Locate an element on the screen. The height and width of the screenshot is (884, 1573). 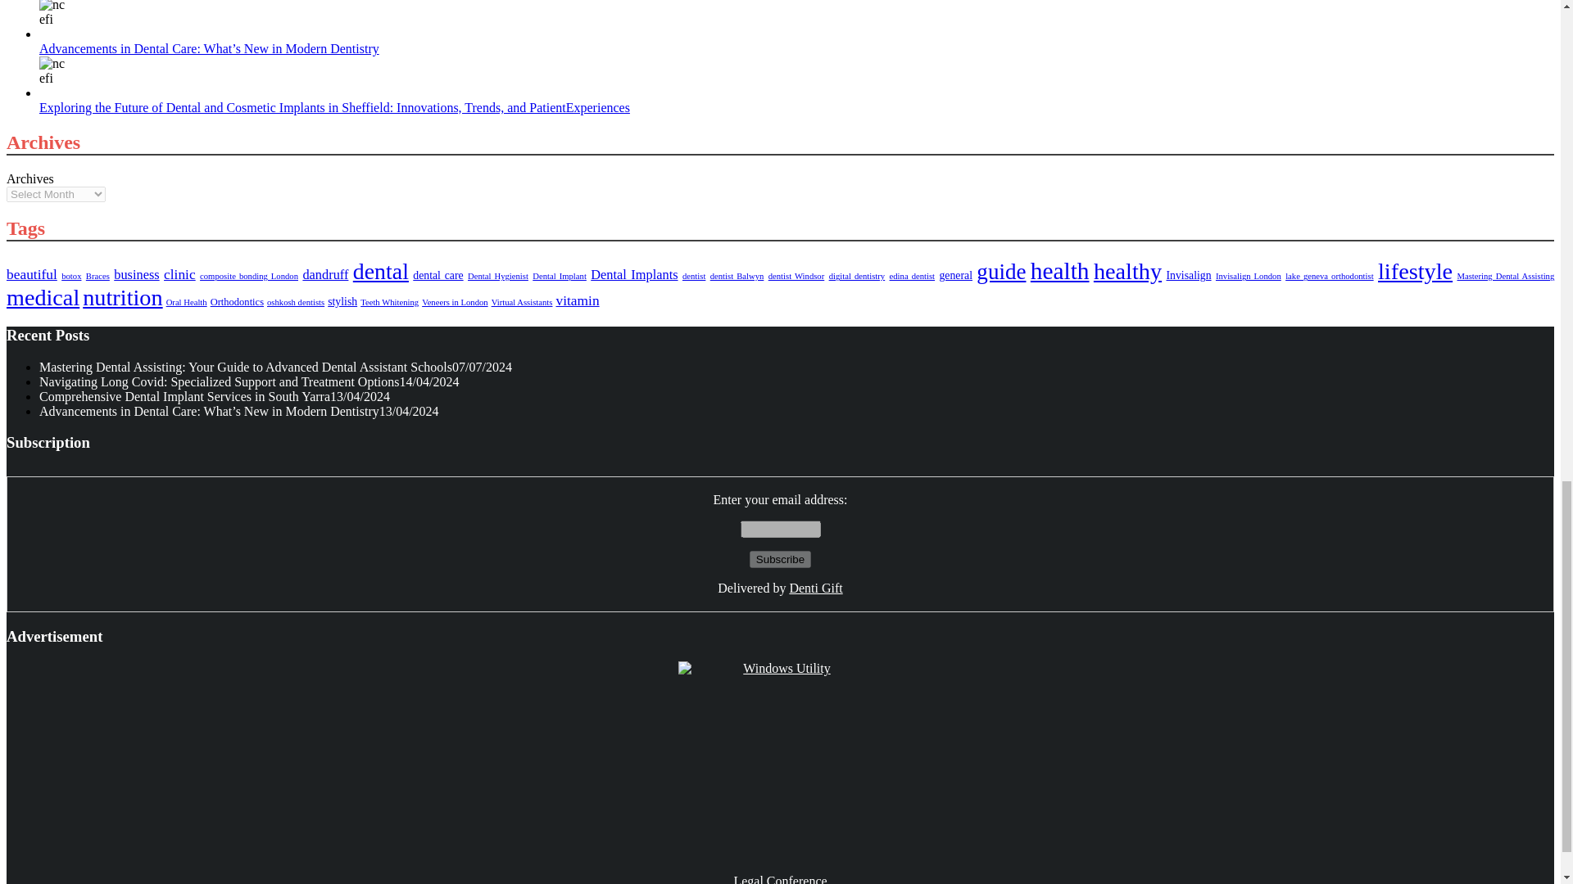
Subscribe is located at coordinates (780, 559).